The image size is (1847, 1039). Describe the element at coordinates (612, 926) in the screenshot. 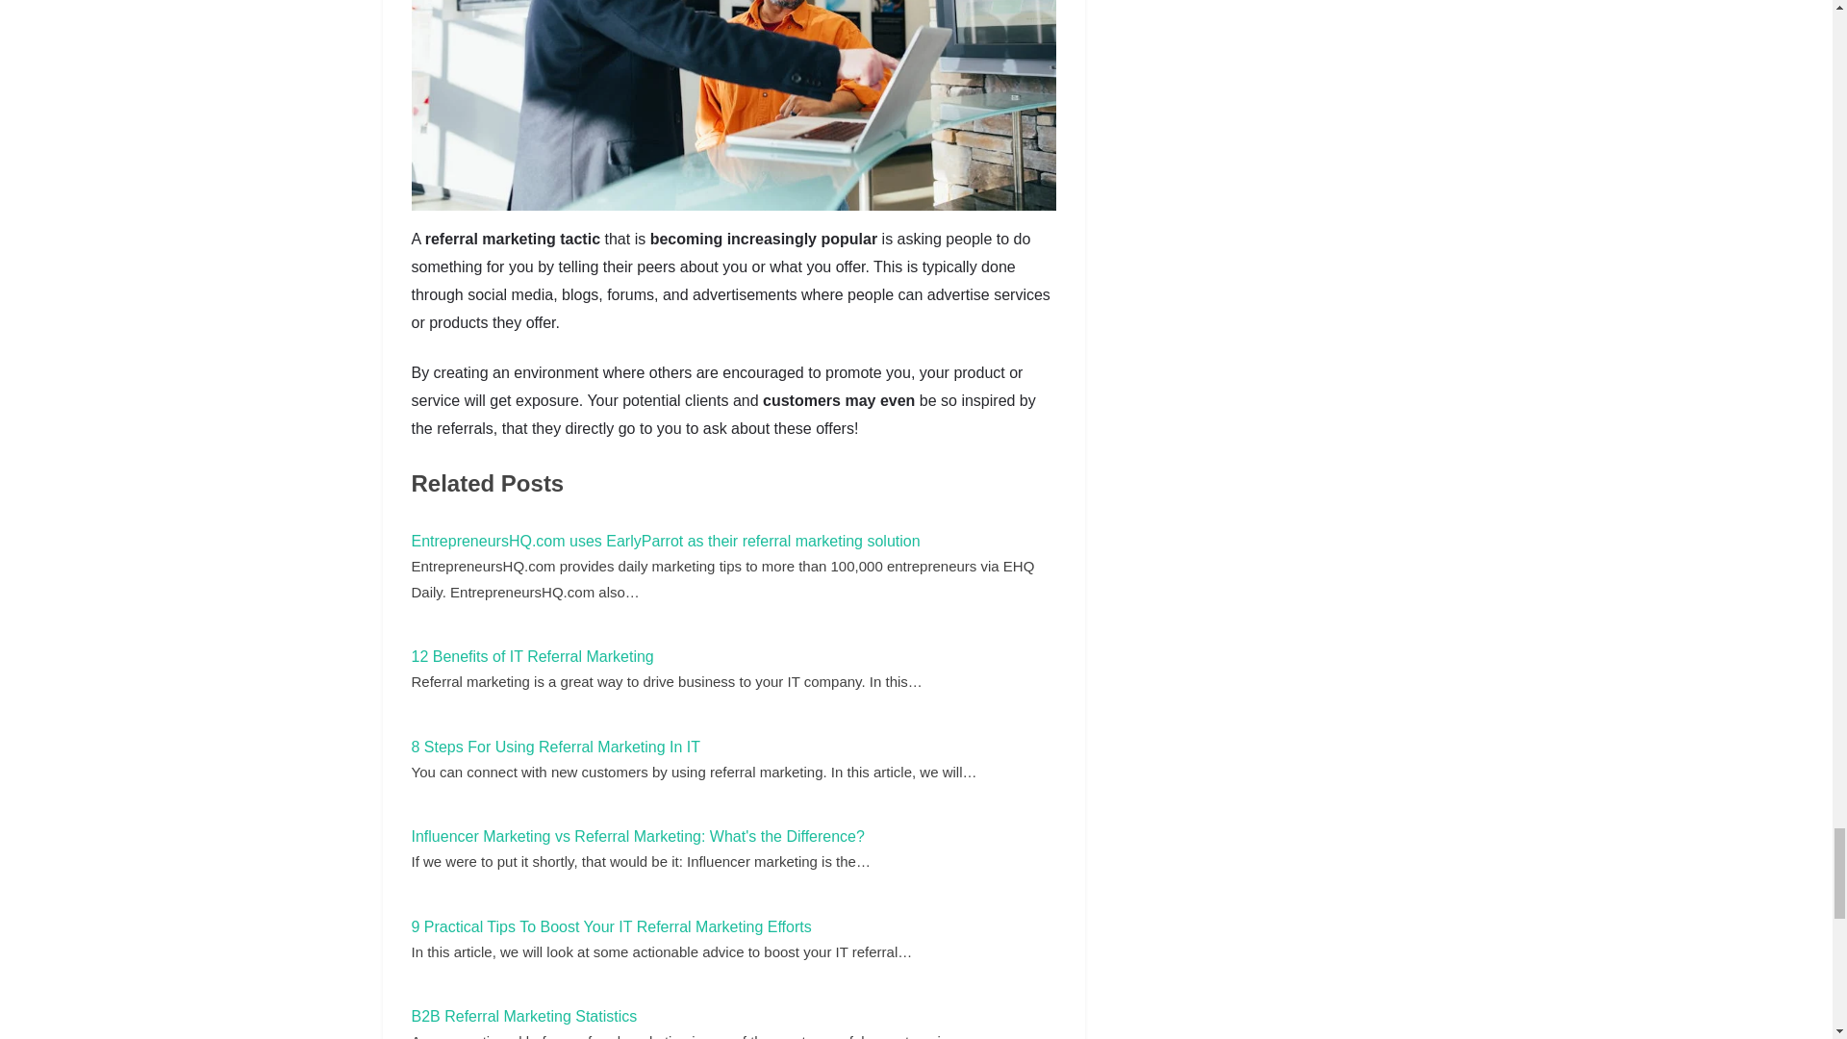

I see `9 Practical Tips To Boost Your IT Referral Marketing Efforts` at that location.